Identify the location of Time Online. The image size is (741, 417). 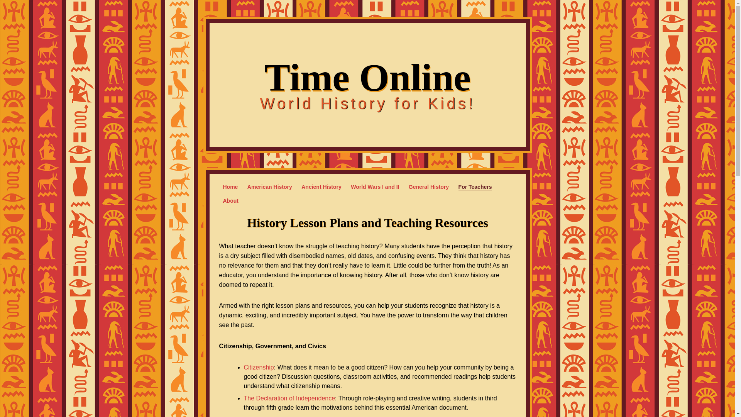
(367, 77).